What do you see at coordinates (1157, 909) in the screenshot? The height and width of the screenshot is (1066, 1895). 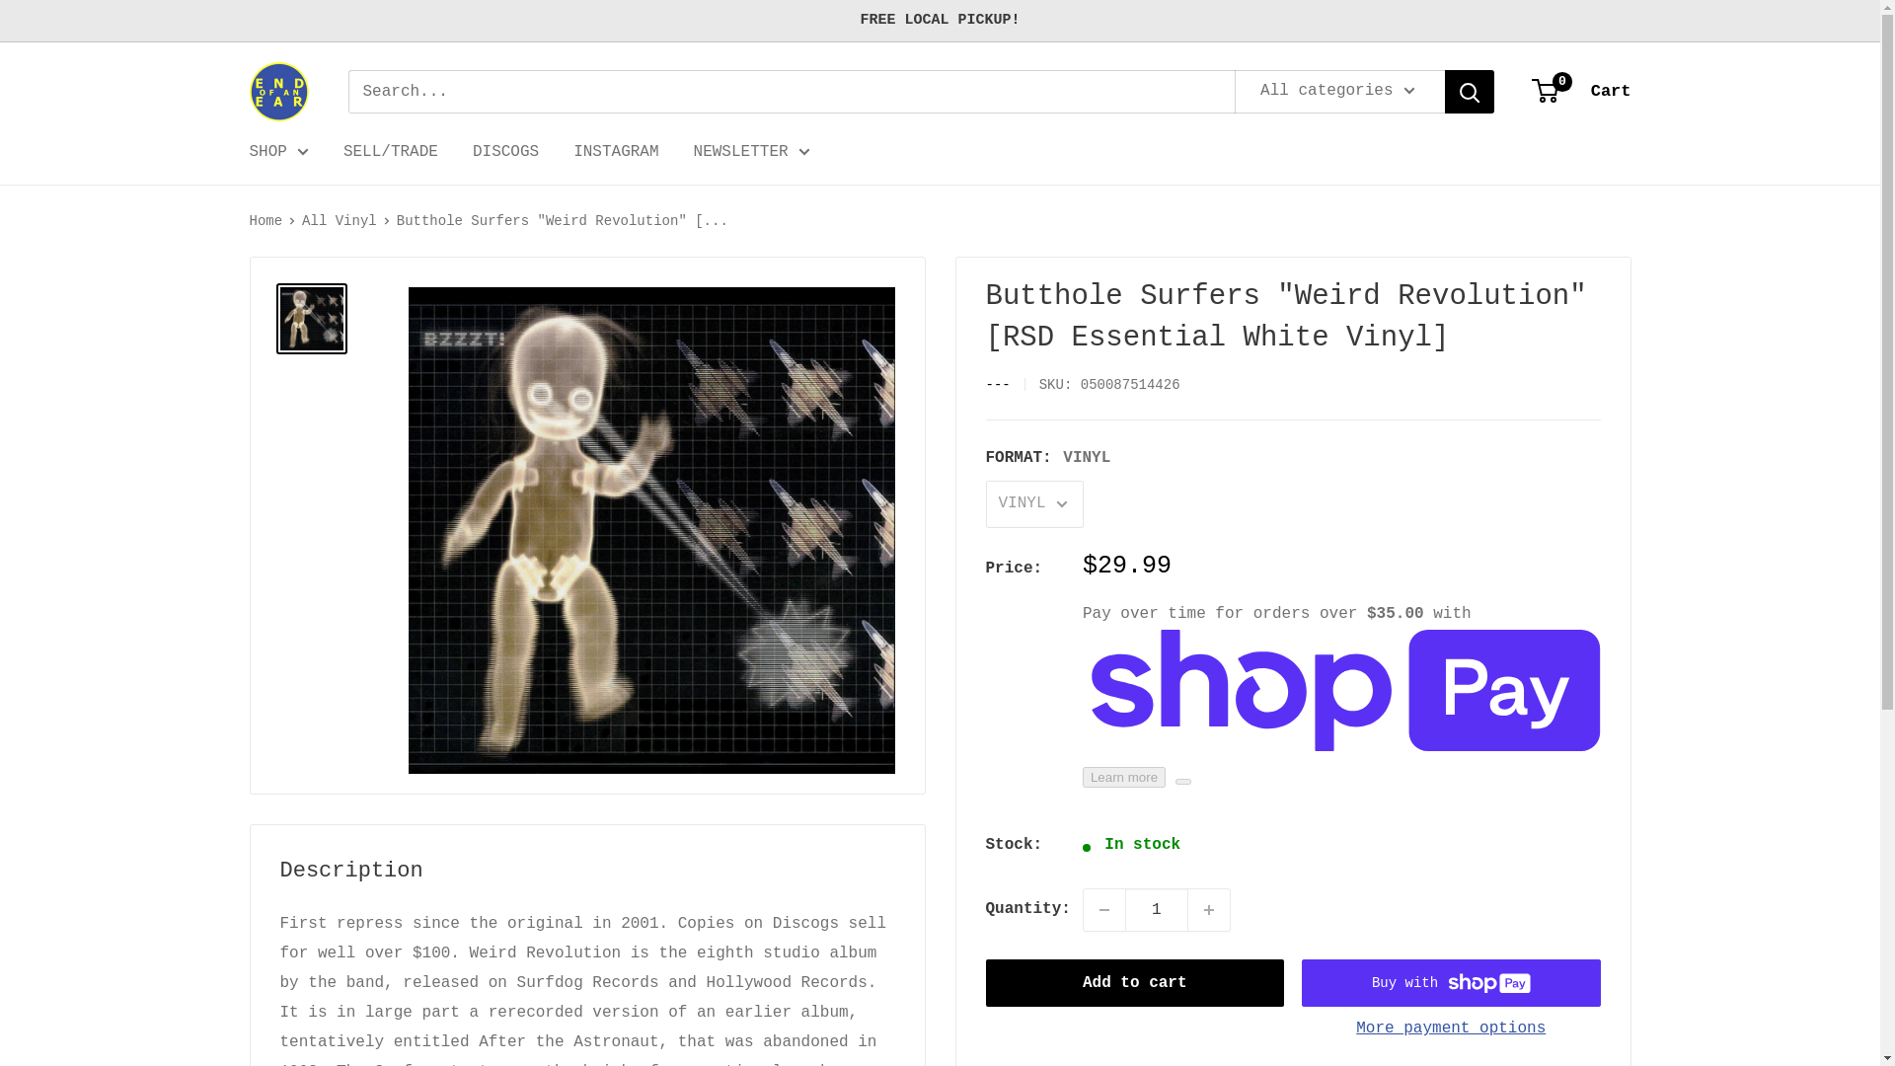 I see `End Of An Ear` at bounding box center [1157, 909].